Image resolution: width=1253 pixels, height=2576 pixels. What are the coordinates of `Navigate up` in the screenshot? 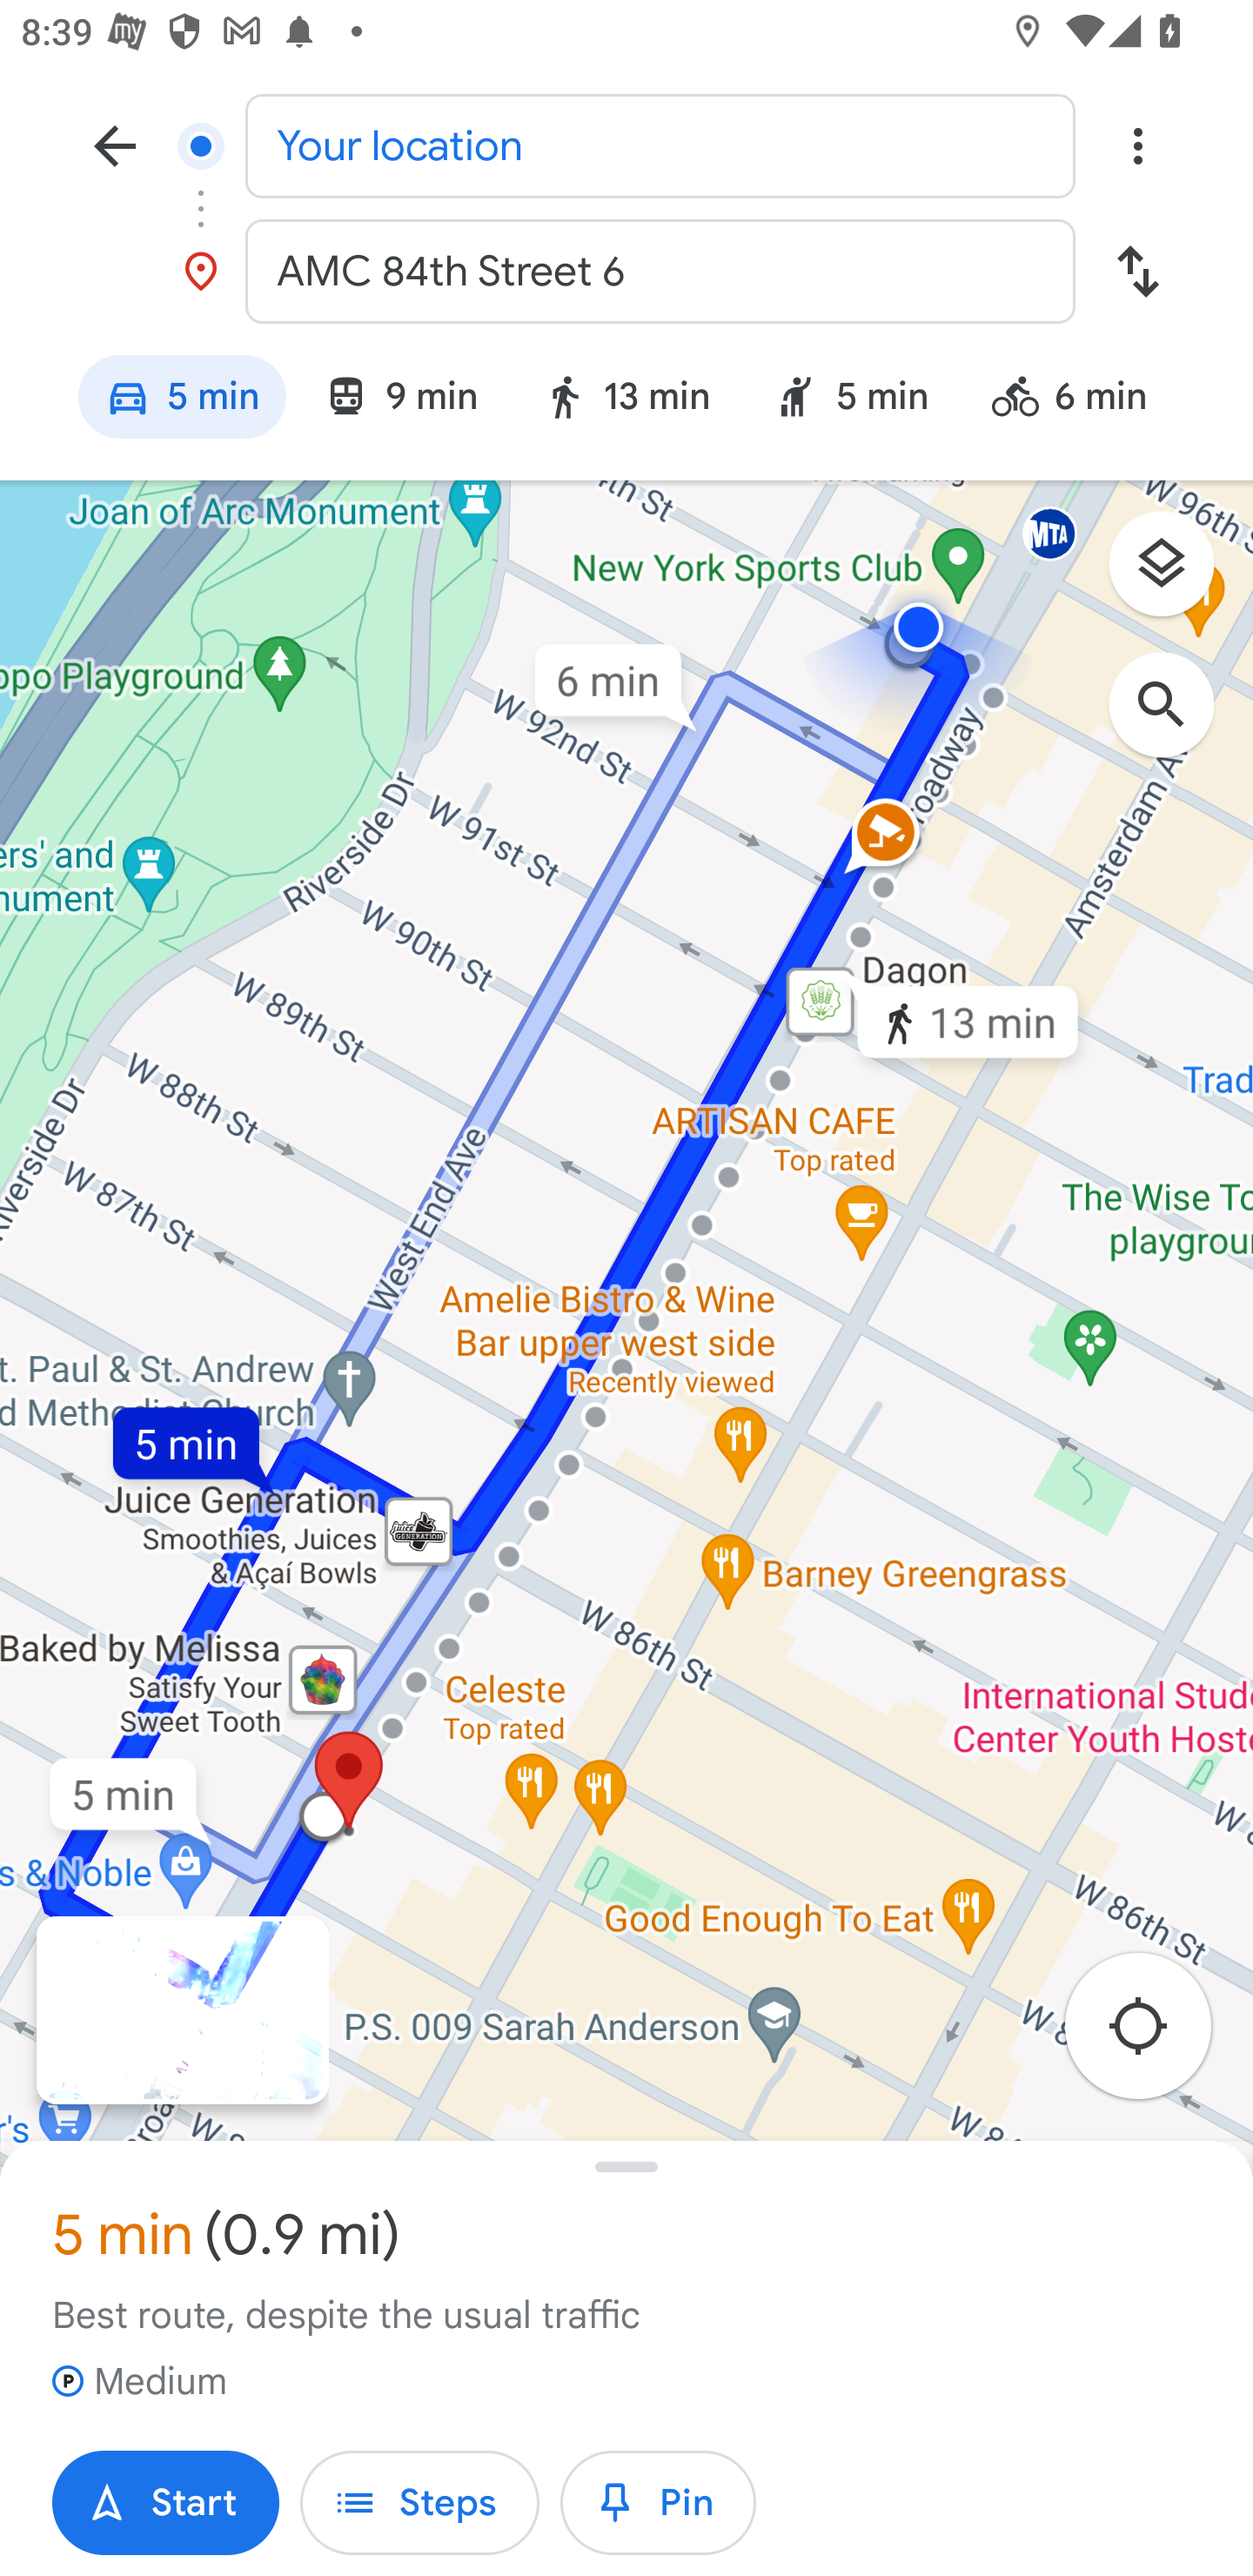 It's located at (115, 144).